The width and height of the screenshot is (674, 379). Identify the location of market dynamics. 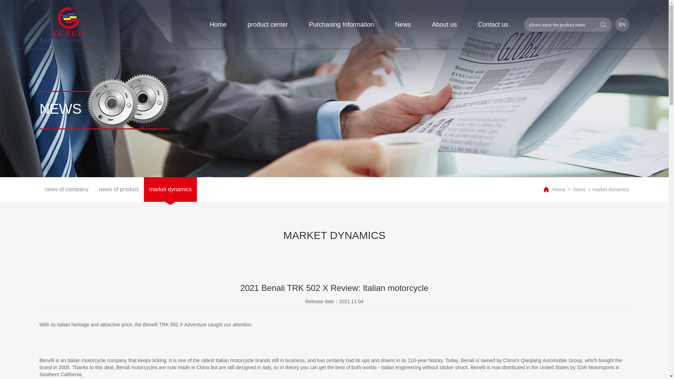
(170, 189).